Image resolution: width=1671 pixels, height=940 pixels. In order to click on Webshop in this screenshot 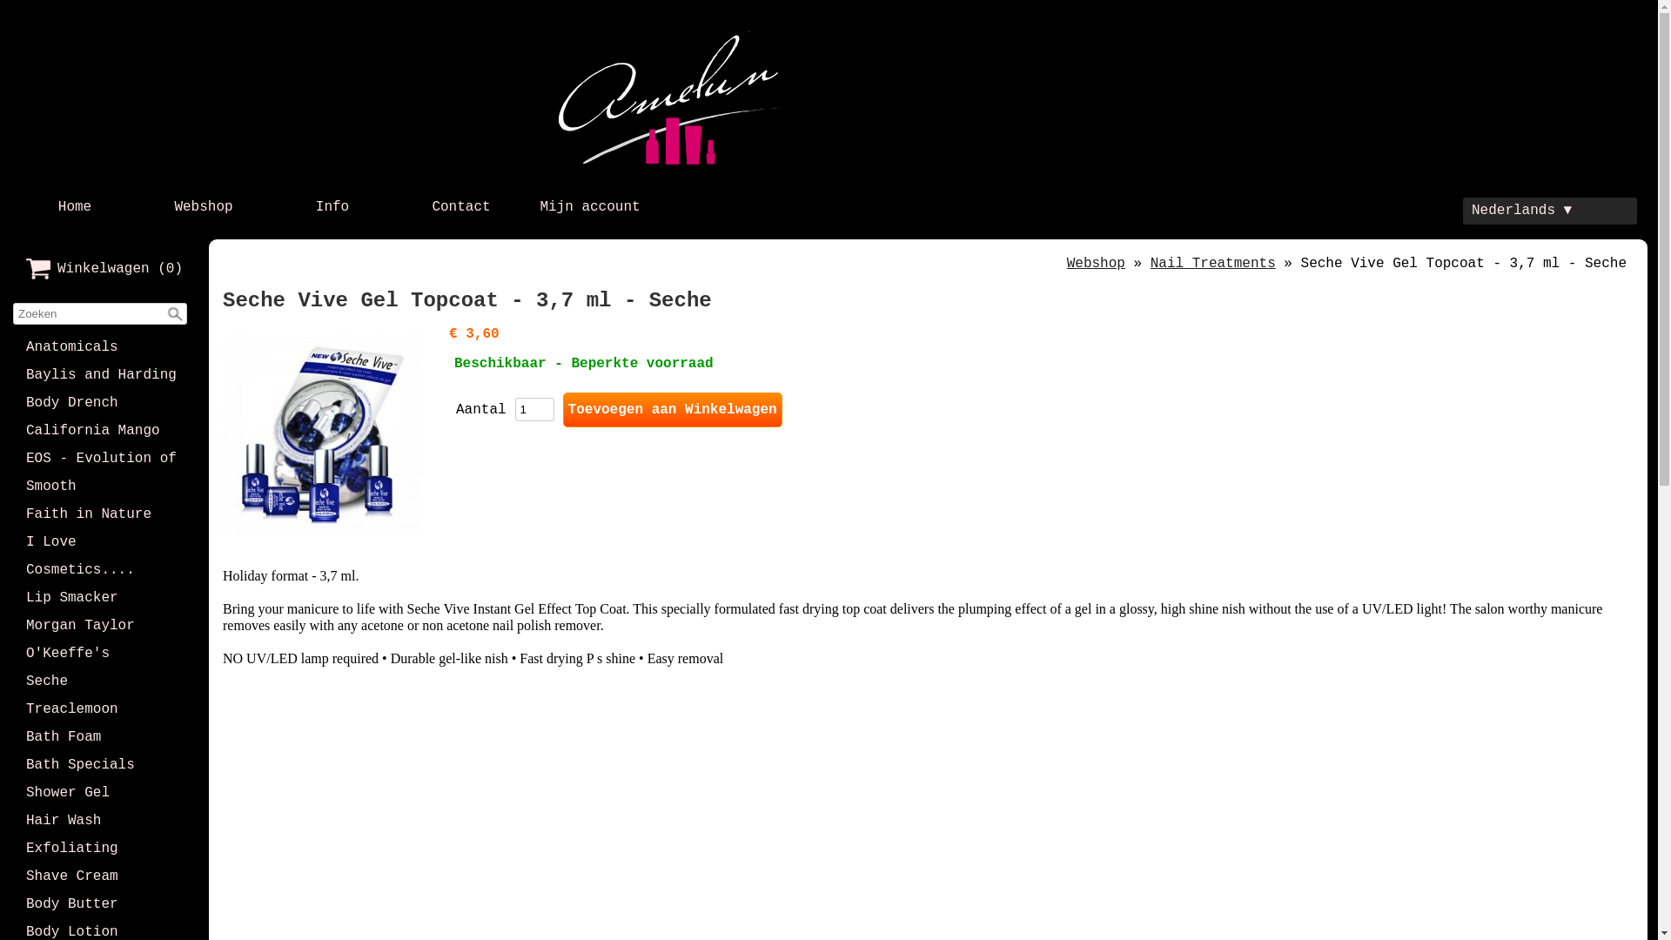, I will do `click(204, 207)`.